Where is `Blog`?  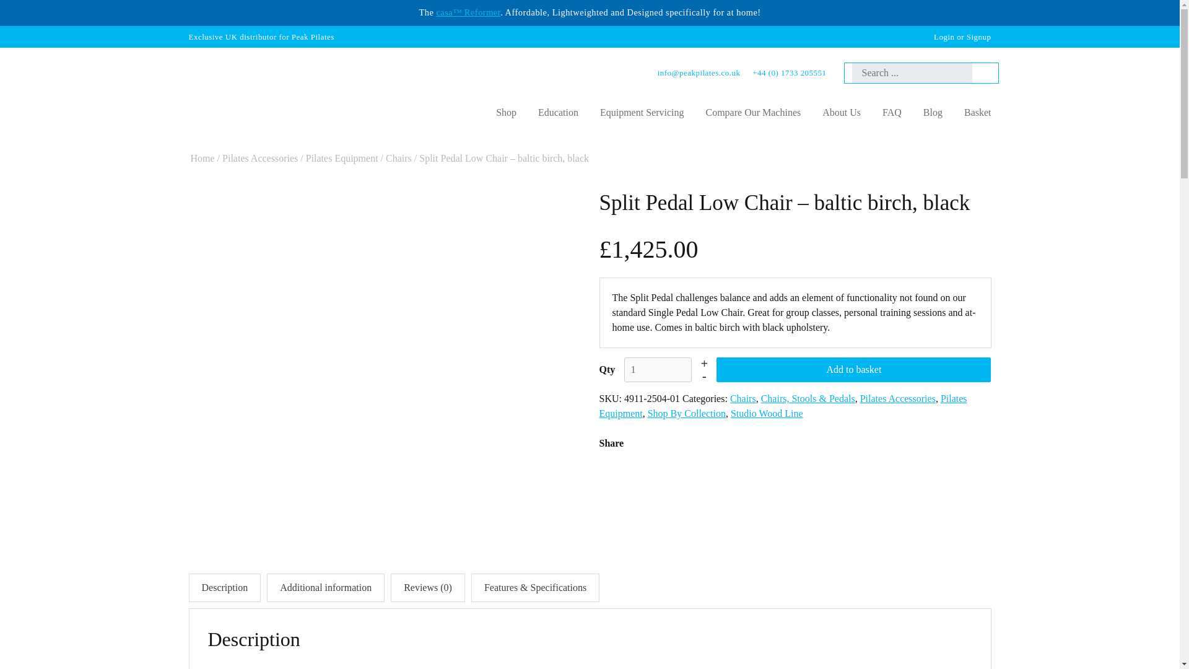 Blog is located at coordinates (933, 113).